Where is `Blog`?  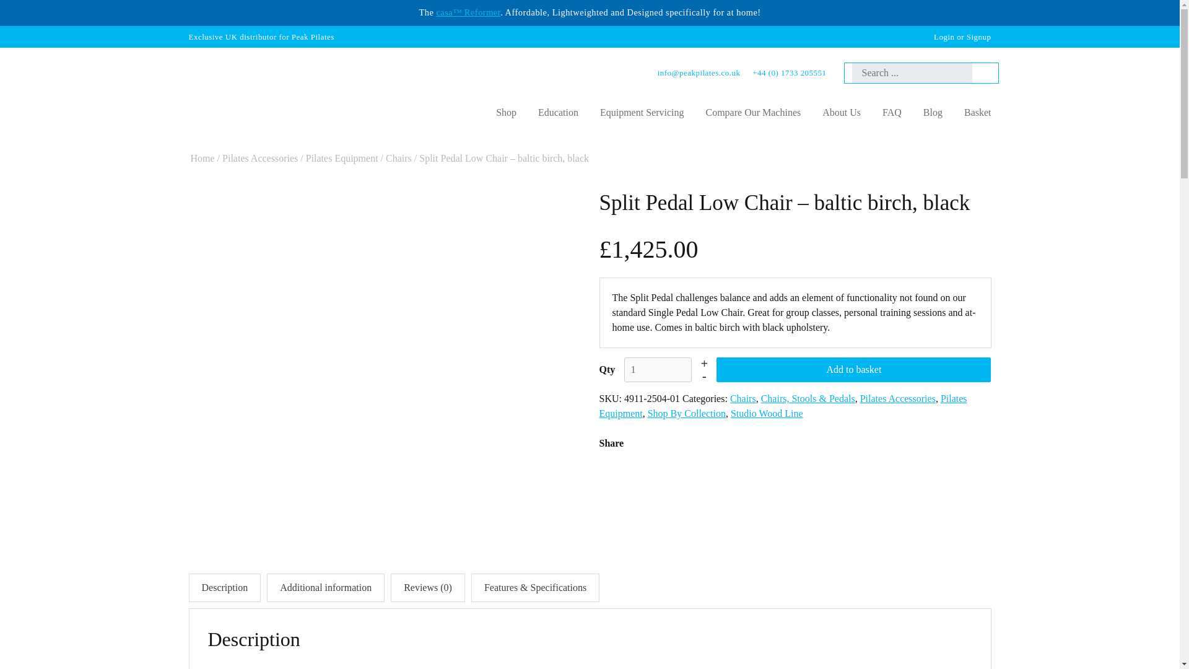 Blog is located at coordinates (933, 113).